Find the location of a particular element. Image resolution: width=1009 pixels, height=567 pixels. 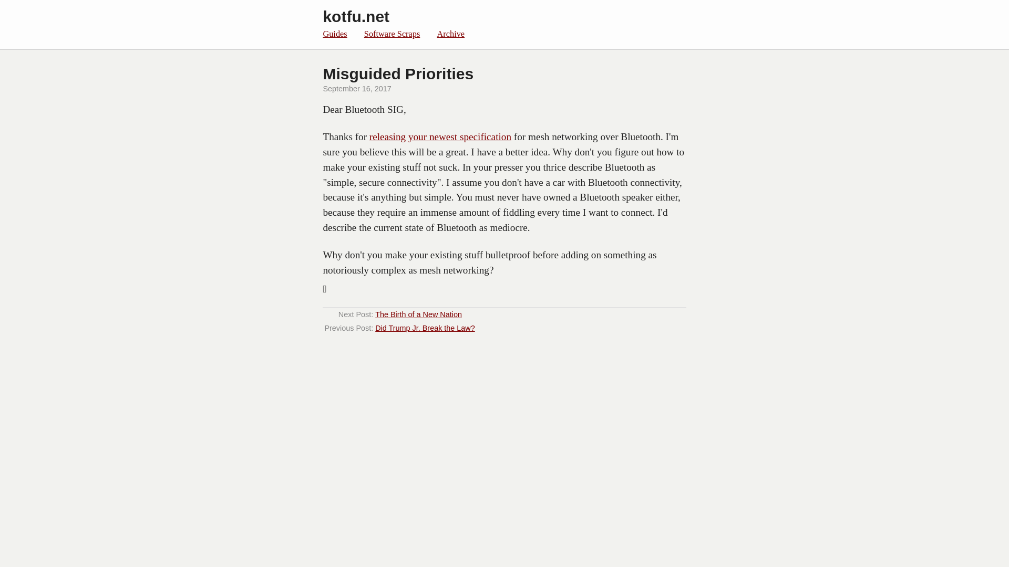

Software Scraps is located at coordinates (392, 34).